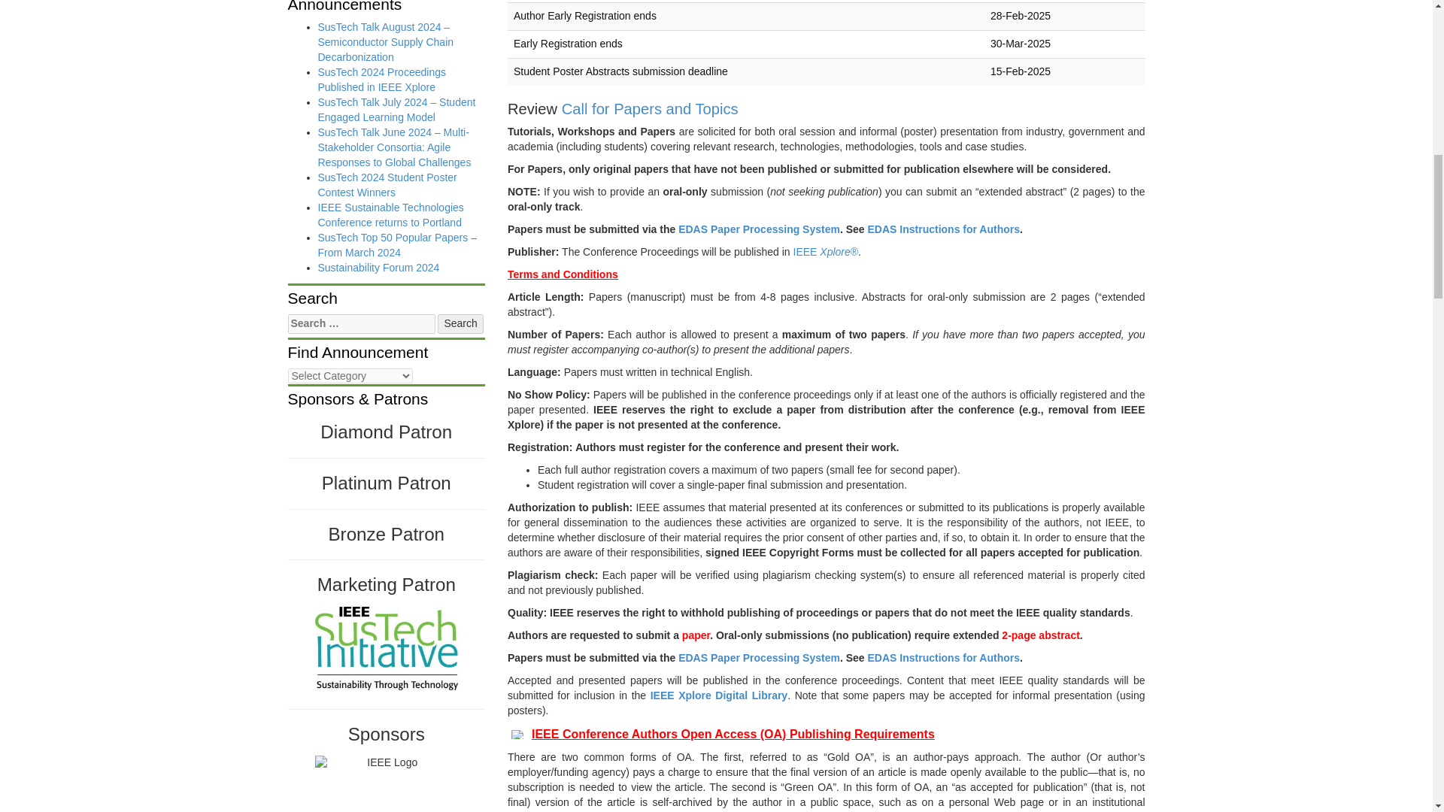  I want to click on IEEE Xplore Digital Library, so click(719, 695).